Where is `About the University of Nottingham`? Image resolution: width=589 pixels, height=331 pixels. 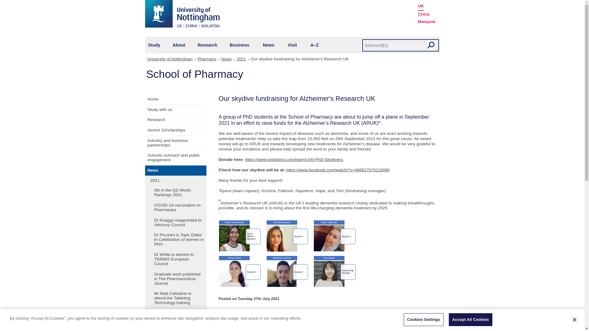 About the University of Nottingham is located at coordinates (179, 45).